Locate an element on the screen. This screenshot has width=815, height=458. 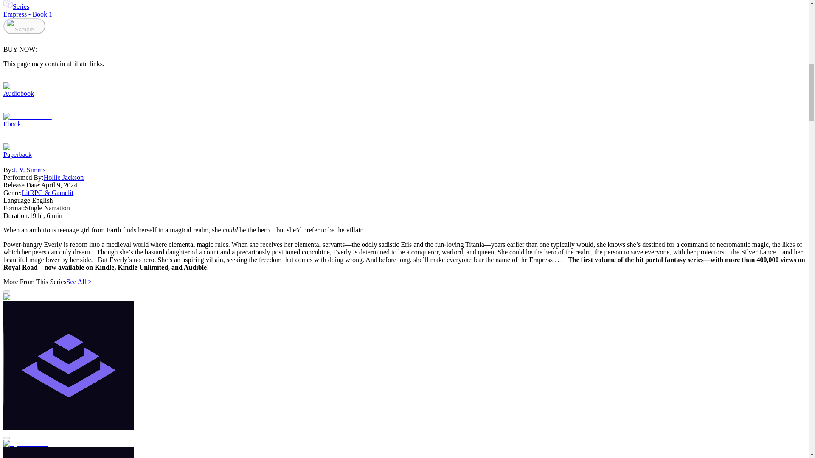
J. V. Simms is located at coordinates (29, 170).